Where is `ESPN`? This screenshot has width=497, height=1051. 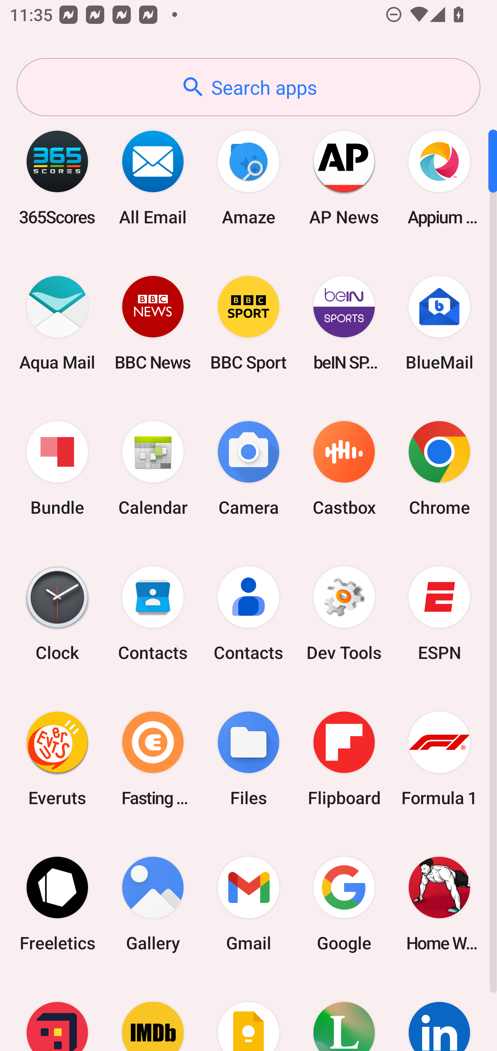
ESPN is located at coordinates (439, 614).